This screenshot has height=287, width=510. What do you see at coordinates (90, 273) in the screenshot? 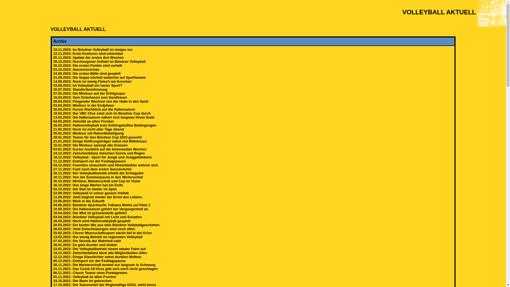
I see `06.11.2021: Churer Teams ohne Punktgewinn` at bounding box center [90, 273].